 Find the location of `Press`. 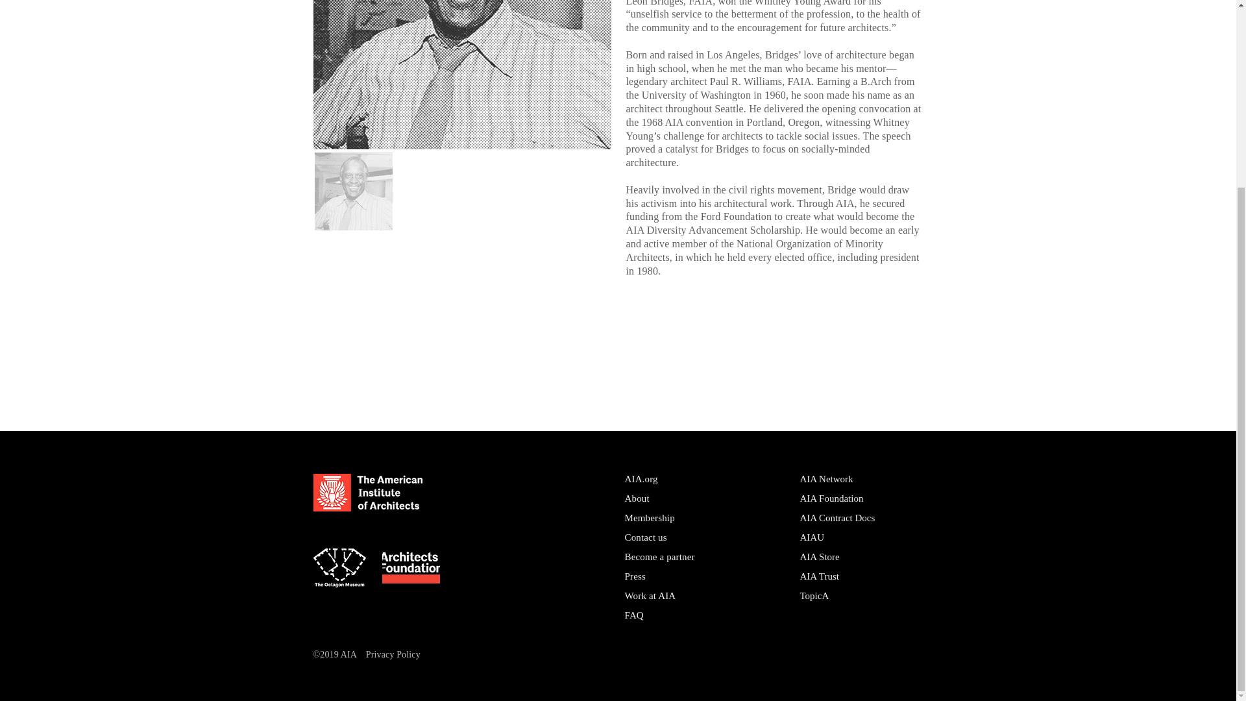

Press is located at coordinates (635, 576).